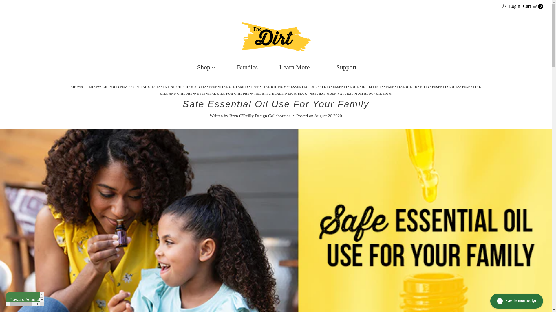 The image size is (556, 312). I want to click on ESSENTIAL OILS, so click(446, 87).